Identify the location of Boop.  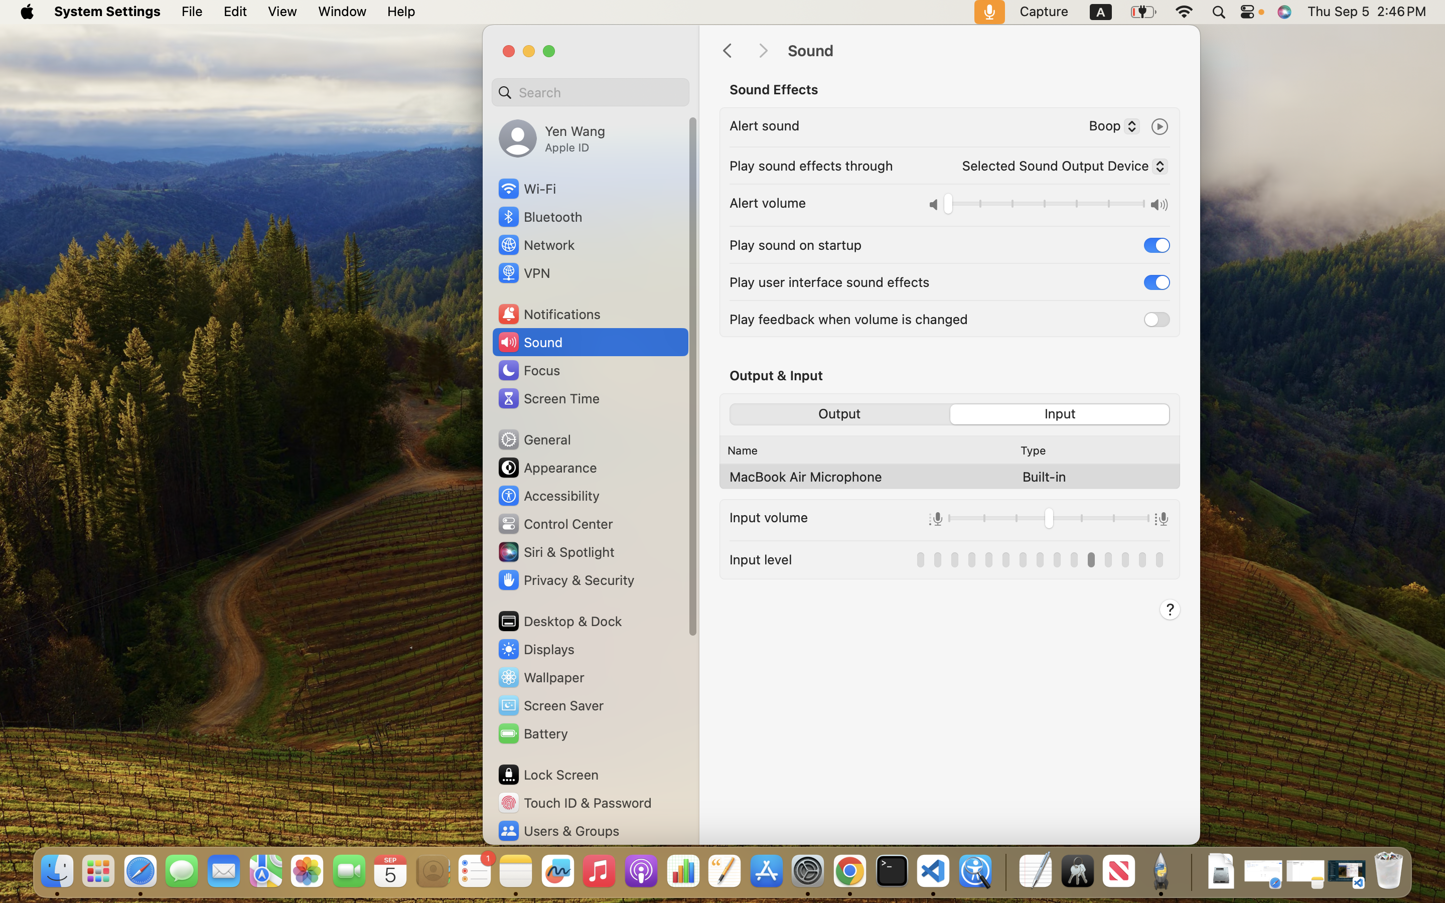
(1110, 127).